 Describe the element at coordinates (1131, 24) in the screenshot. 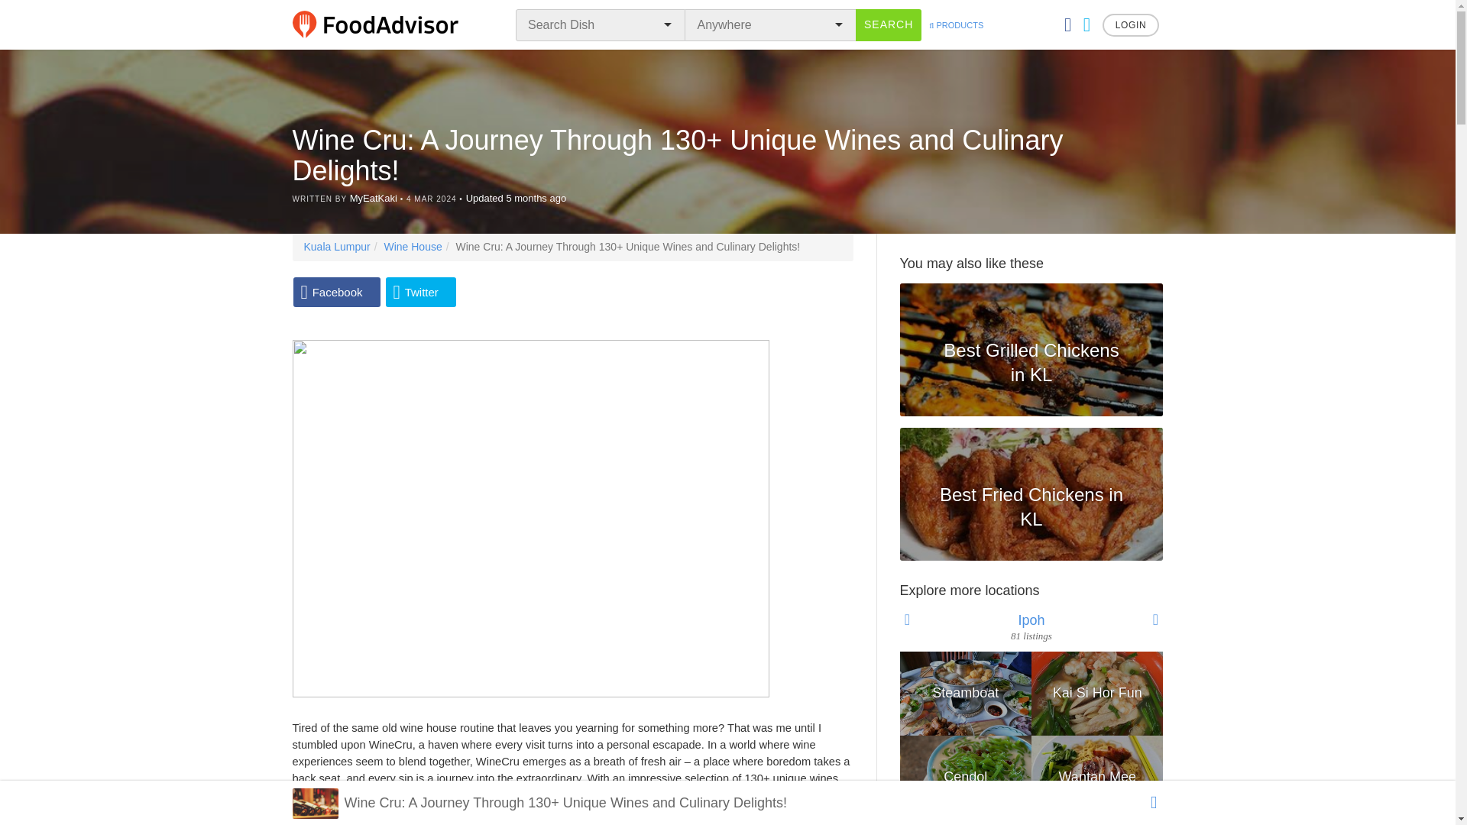

I see `LOGIN` at that location.